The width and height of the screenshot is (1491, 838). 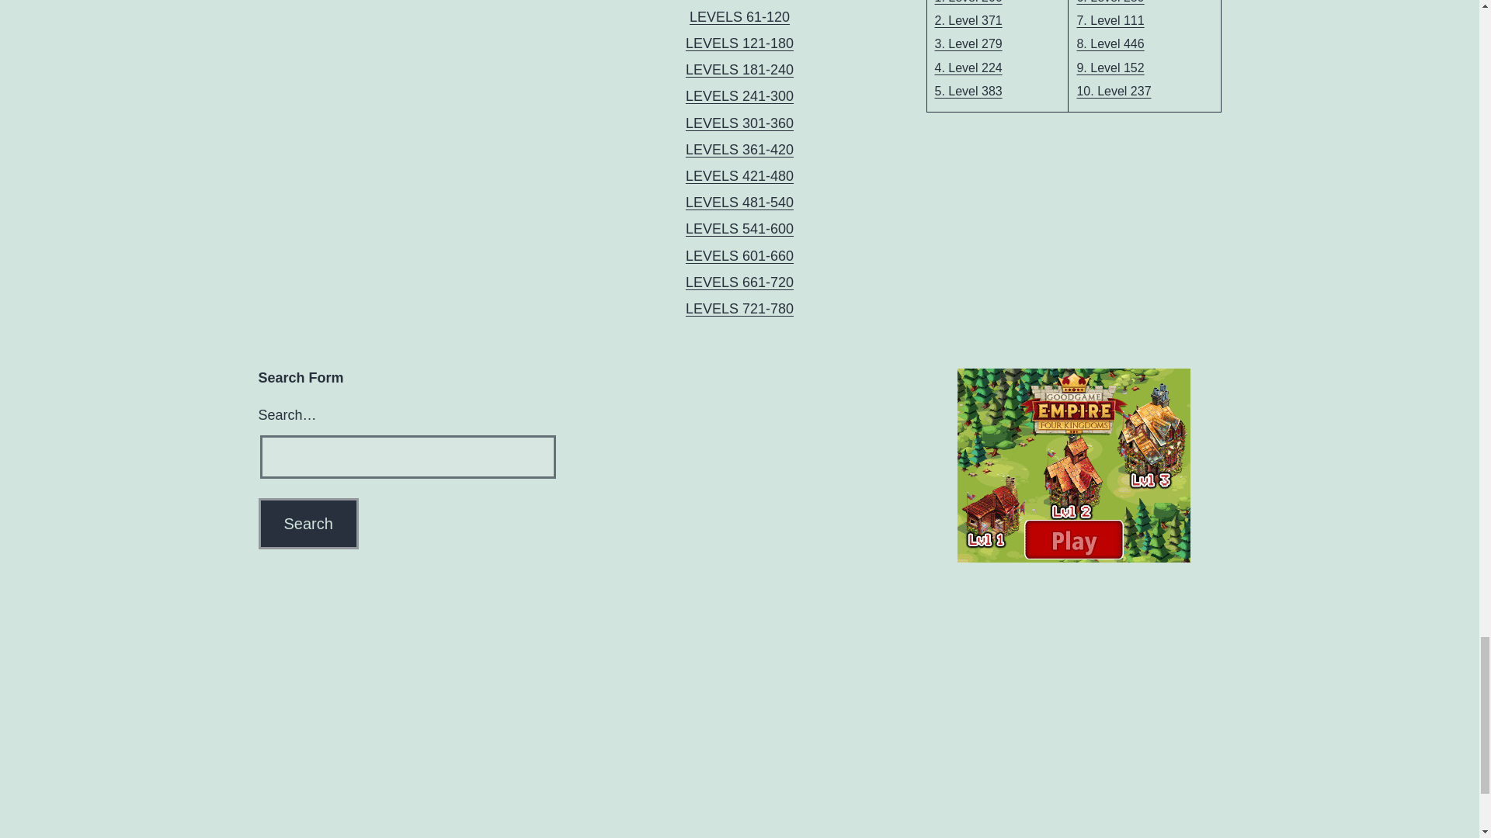 I want to click on LEVELS 61-120, so click(x=739, y=17).